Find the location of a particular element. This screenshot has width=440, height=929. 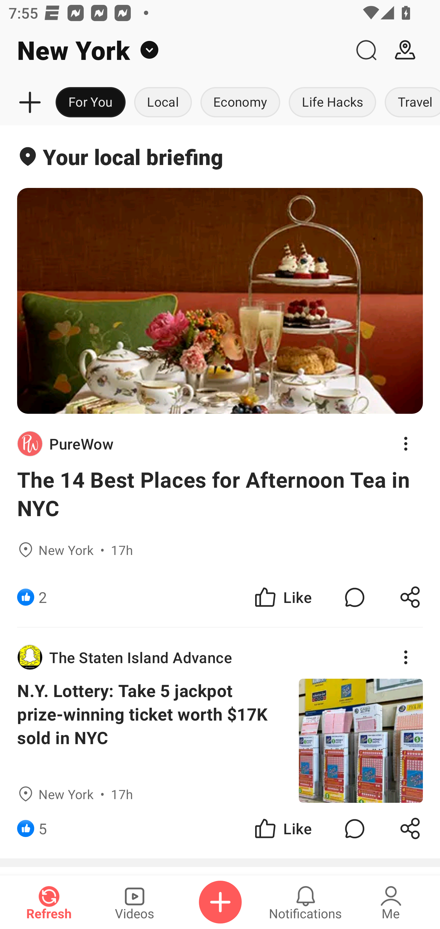

Local is located at coordinates (163, 103).